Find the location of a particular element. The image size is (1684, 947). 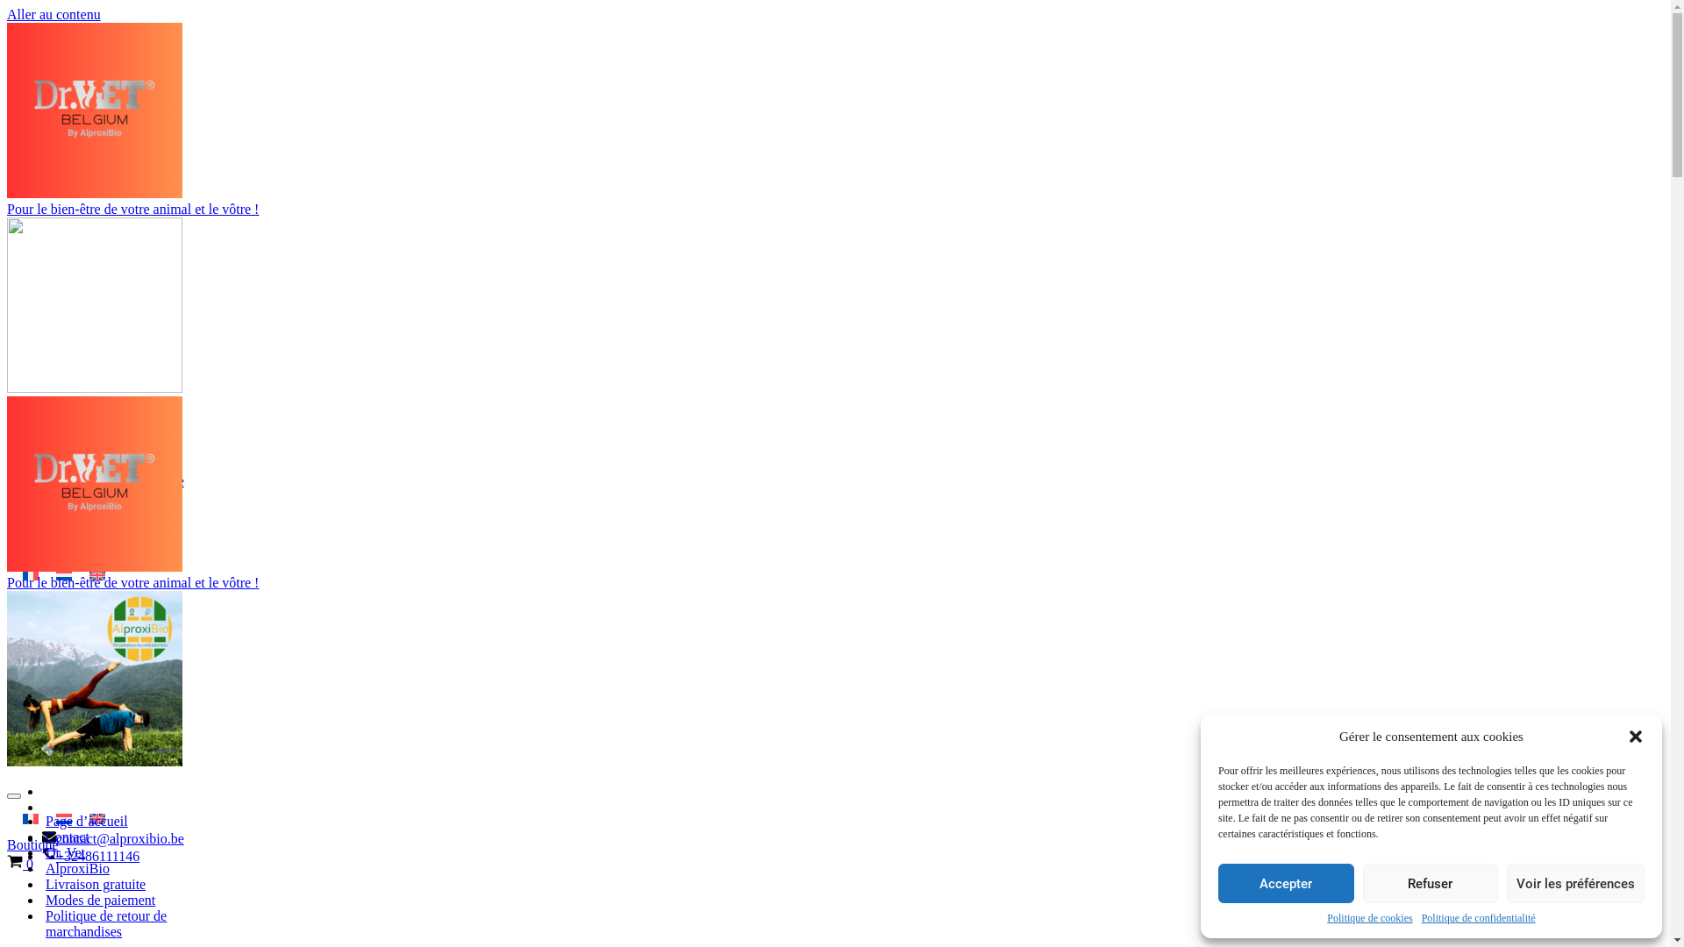

Modes de paiement is located at coordinates (150, 900).